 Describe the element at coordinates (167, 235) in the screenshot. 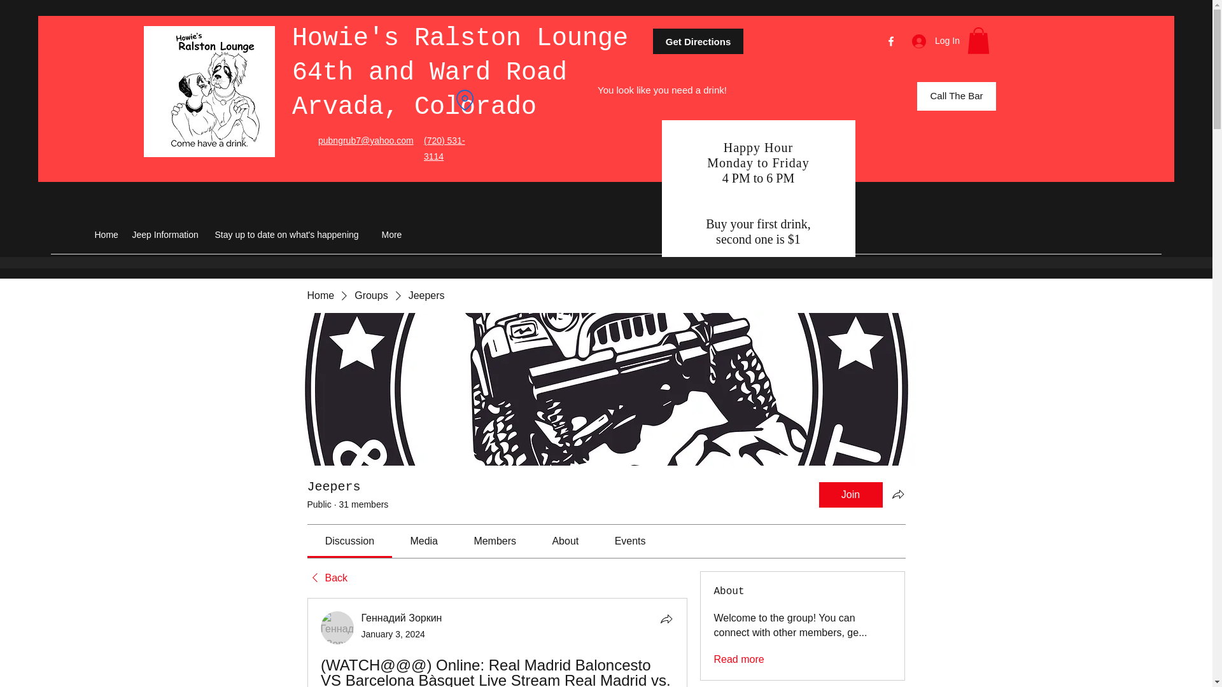

I see `Jeep Information` at that location.